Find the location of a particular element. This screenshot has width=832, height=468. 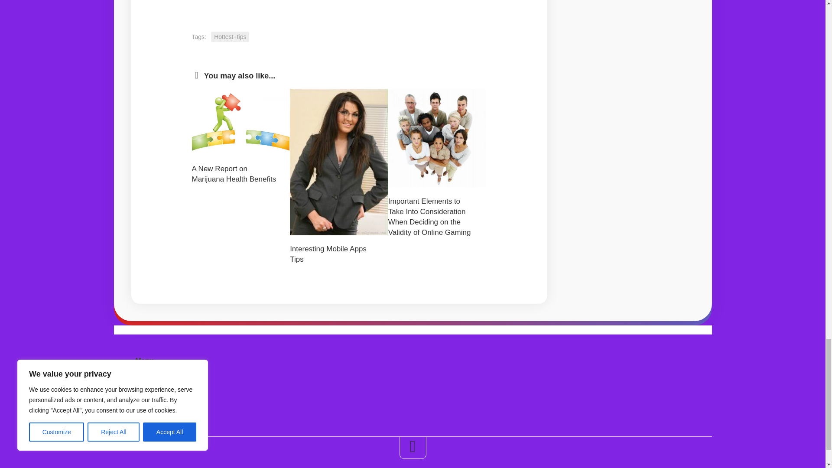

Interesting Mobile Apps Tips is located at coordinates (328, 254).